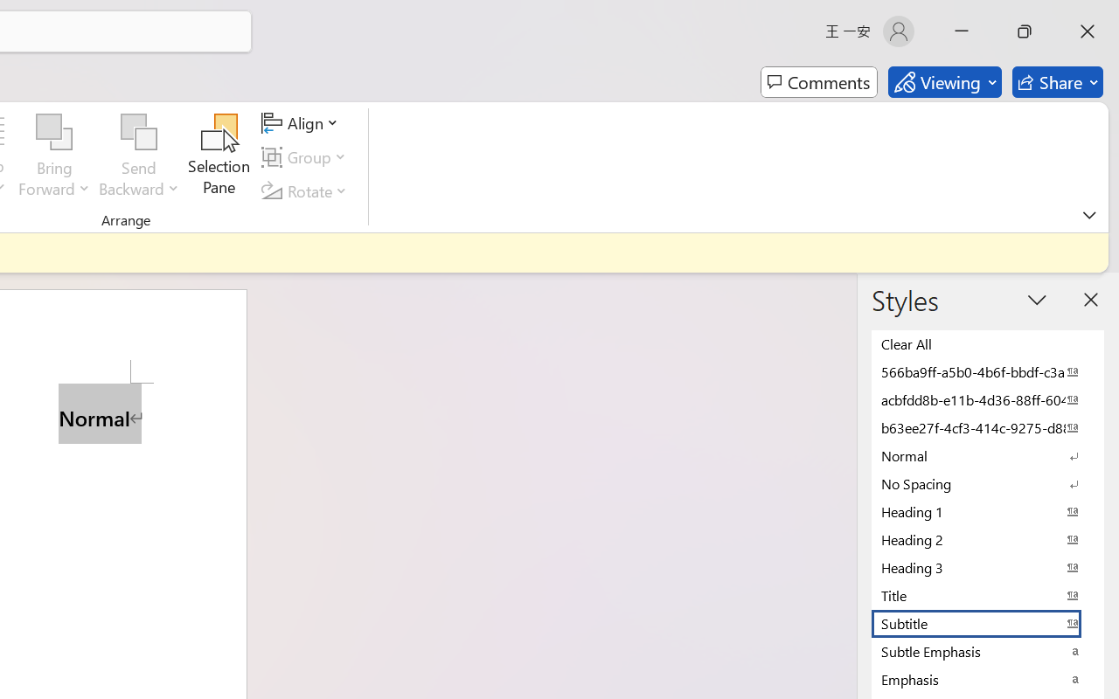  I want to click on Heading 3, so click(988, 567).